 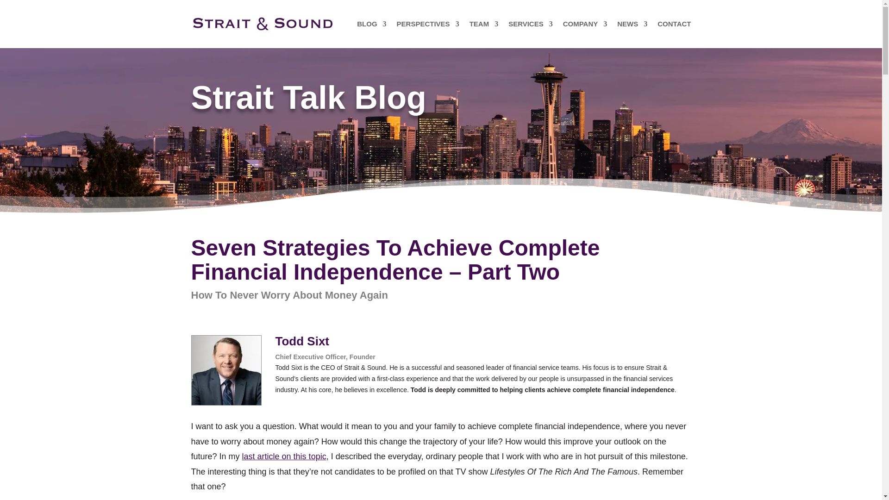 I want to click on COMPANY, so click(x=585, y=34).